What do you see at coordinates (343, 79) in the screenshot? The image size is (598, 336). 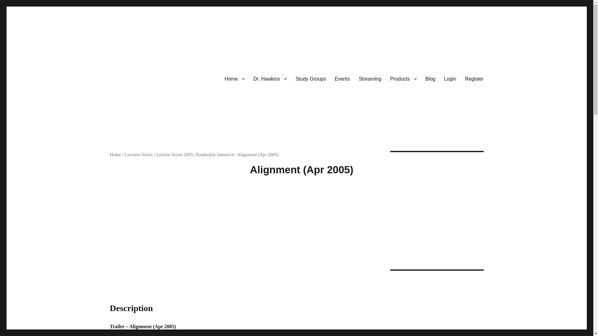 I see `Events` at bounding box center [343, 79].